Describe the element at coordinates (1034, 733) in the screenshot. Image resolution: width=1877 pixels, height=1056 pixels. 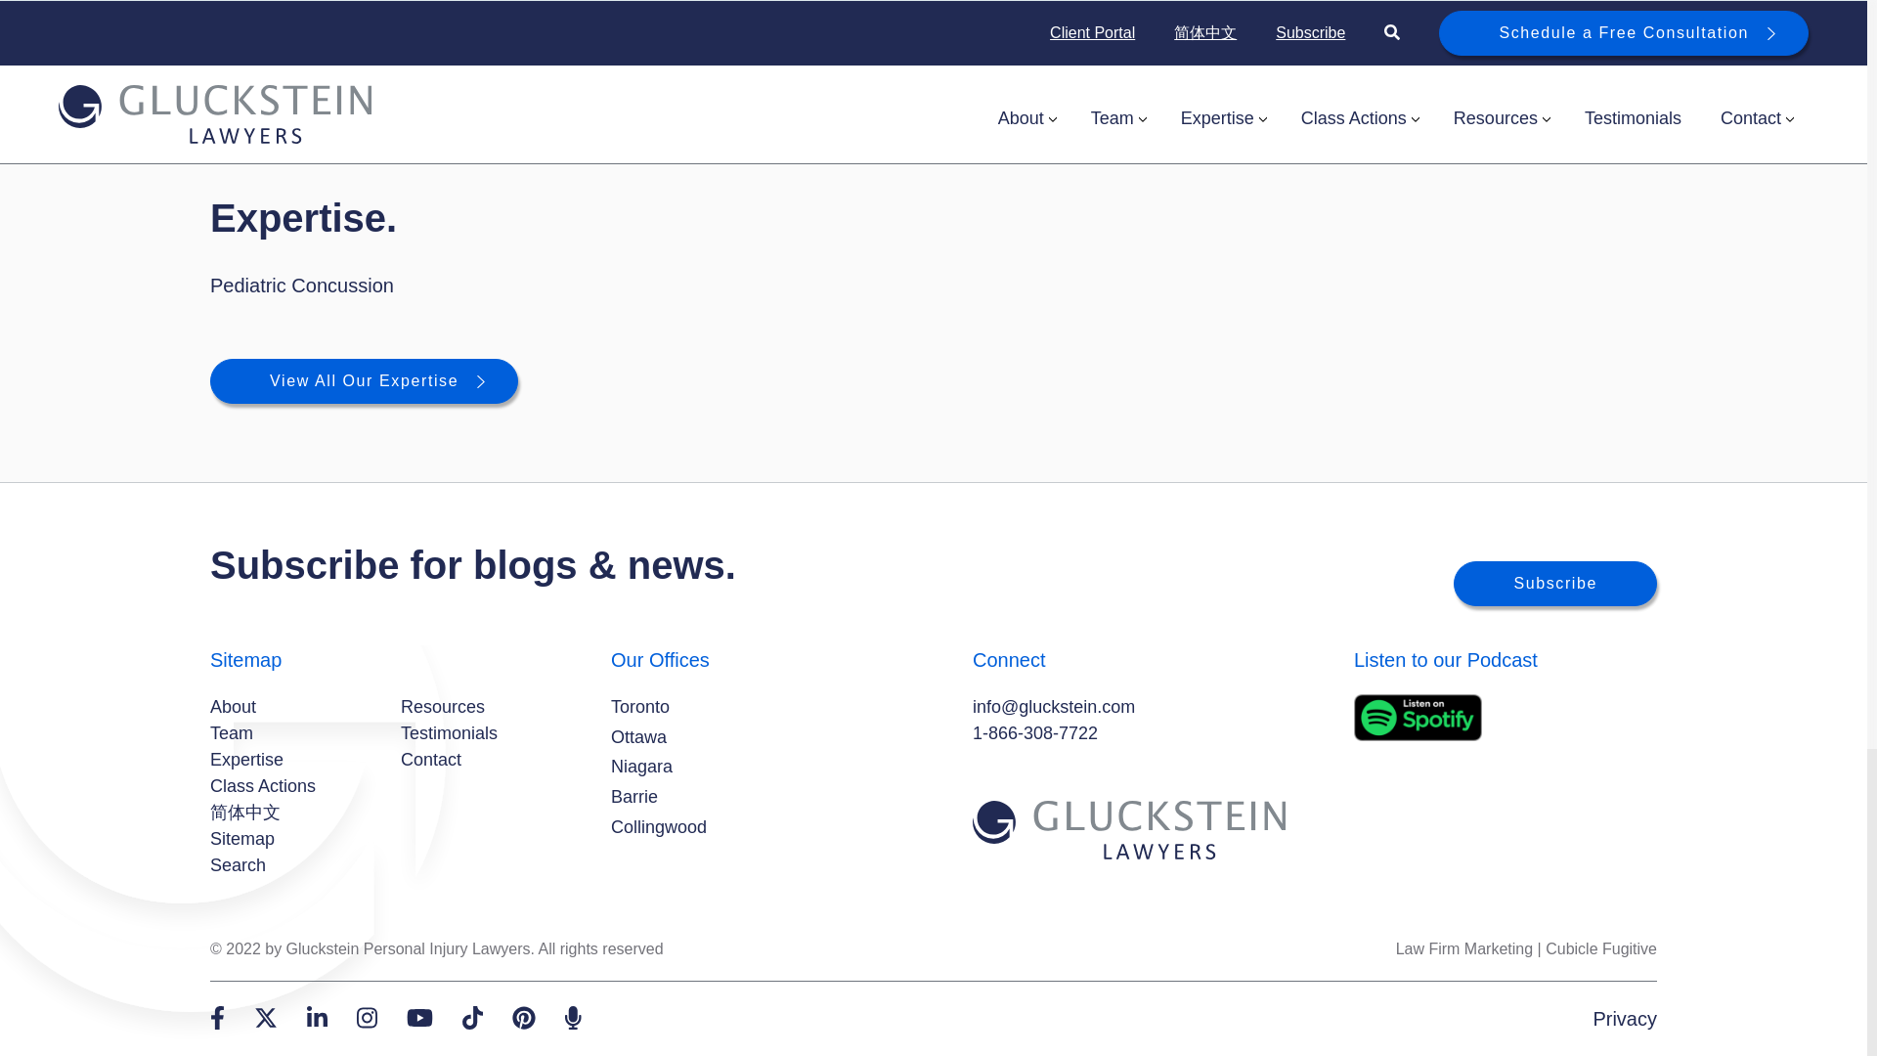
I see `Call Gluckstein LLP now` at that location.